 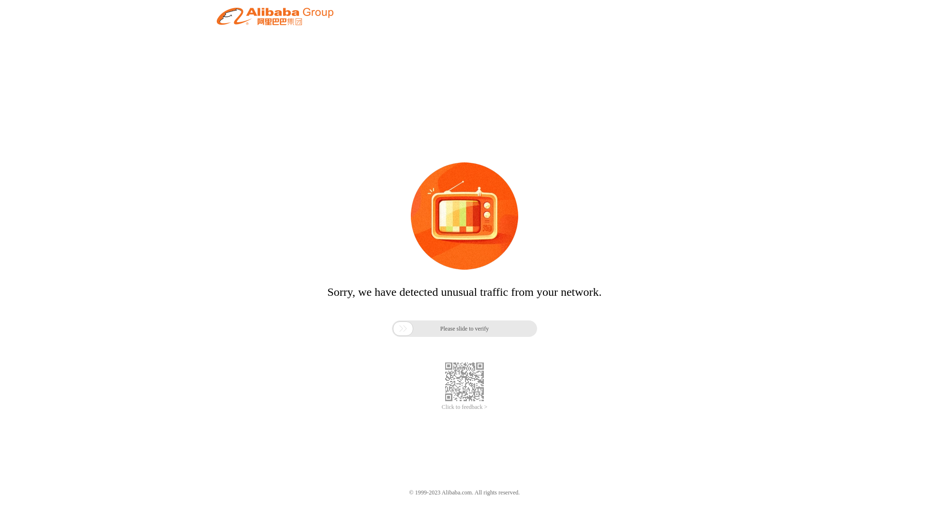 What do you see at coordinates (464, 407) in the screenshot?
I see `Click to feedback >` at bounding box center [464, 407].